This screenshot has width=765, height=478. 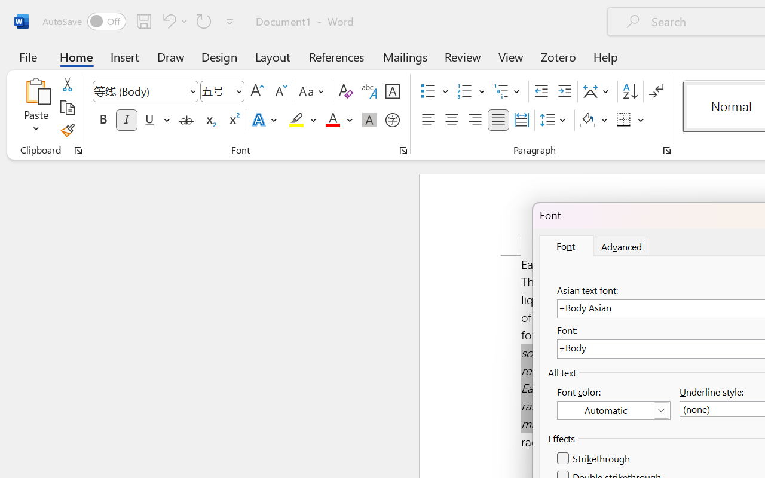 I want to click on Sort..., so click(x=630, y=91).